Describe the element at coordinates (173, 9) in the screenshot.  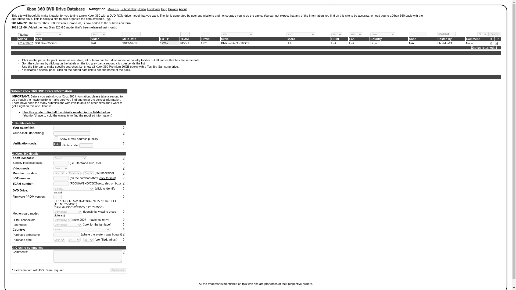
I see `Privacy` at that location.